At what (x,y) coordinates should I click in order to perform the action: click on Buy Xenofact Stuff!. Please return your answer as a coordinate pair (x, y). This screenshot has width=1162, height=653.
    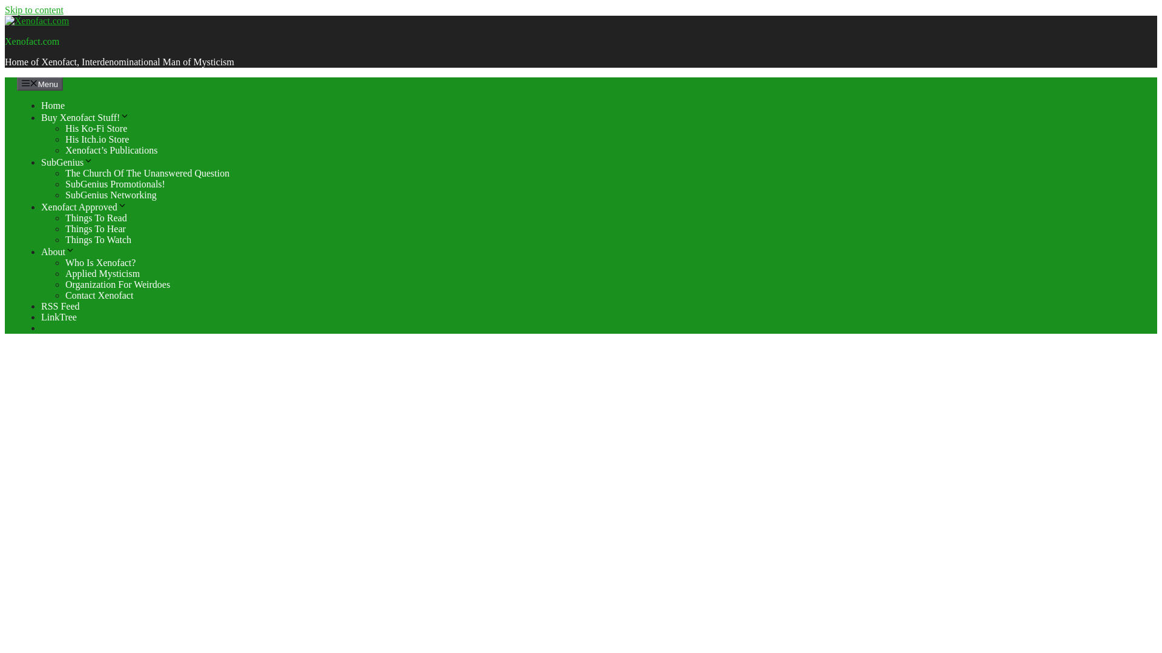
    Looking at the image, I should click on (85, 117).